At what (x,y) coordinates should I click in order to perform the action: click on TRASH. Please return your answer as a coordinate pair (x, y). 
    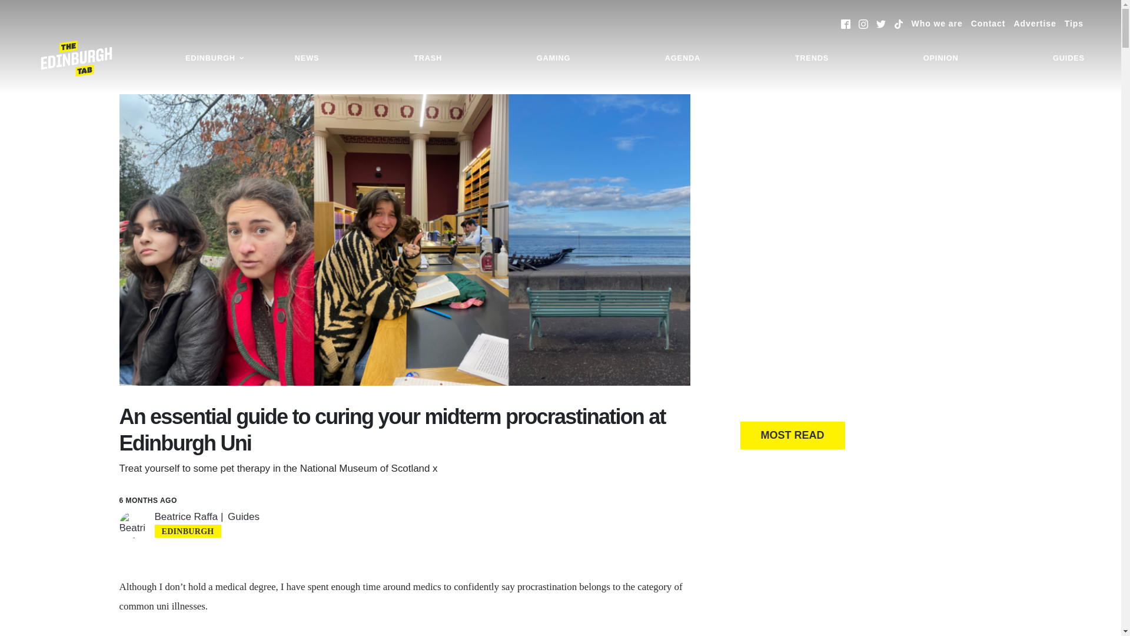
    Looking at the image, I should click on (427, 58).